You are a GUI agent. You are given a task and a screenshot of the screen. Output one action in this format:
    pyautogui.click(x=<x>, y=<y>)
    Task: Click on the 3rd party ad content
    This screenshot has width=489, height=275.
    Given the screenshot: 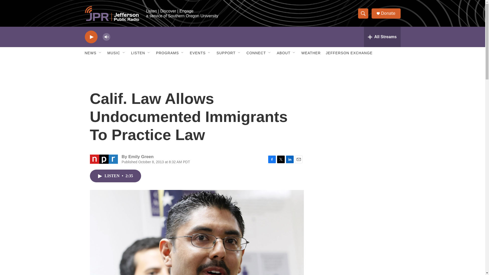 What is the action you would take?
    pyautogui.click(x=357, y=180)
    